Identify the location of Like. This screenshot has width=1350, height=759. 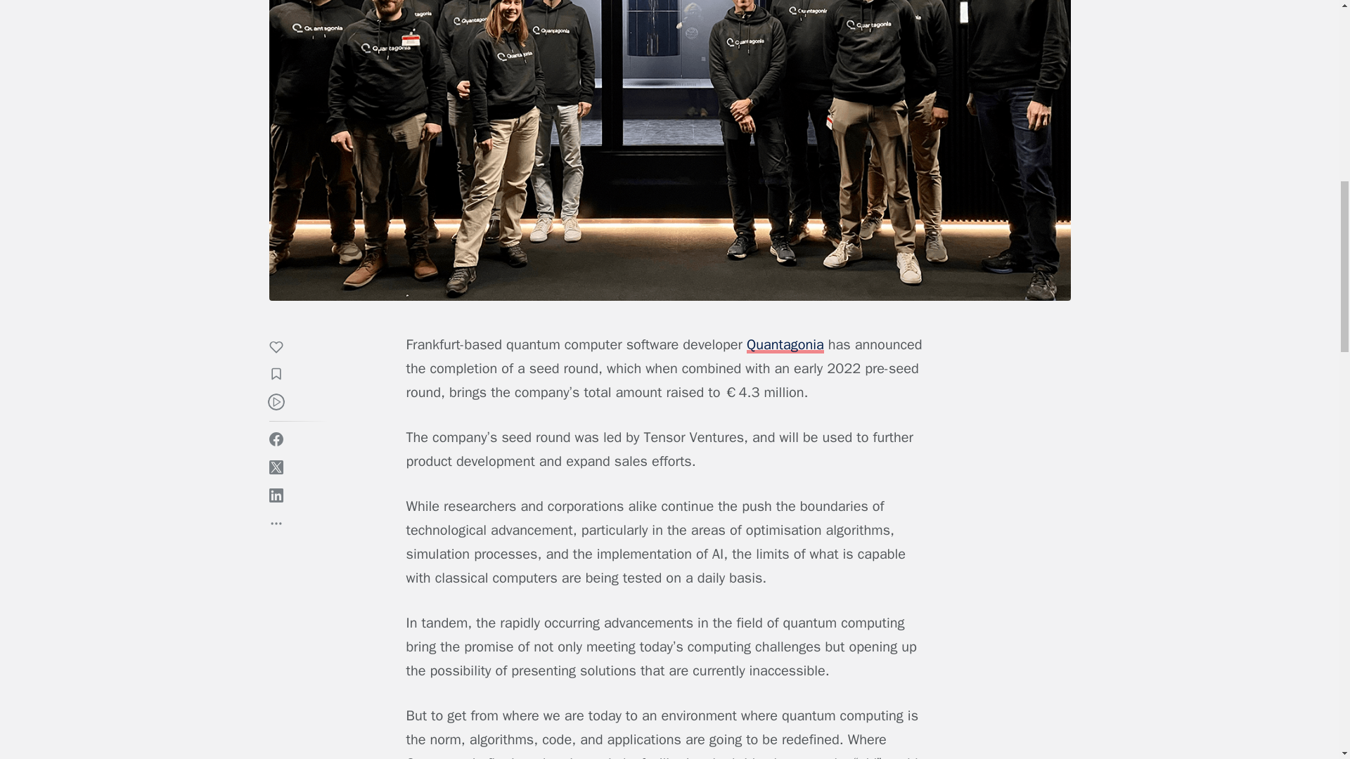
(283, 349).